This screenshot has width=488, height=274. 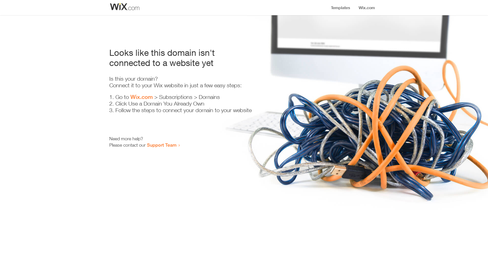 What do you see at coordinates (142, 97) in the screenshot?
I see `Wix.com` at bounding box center [142, 97].